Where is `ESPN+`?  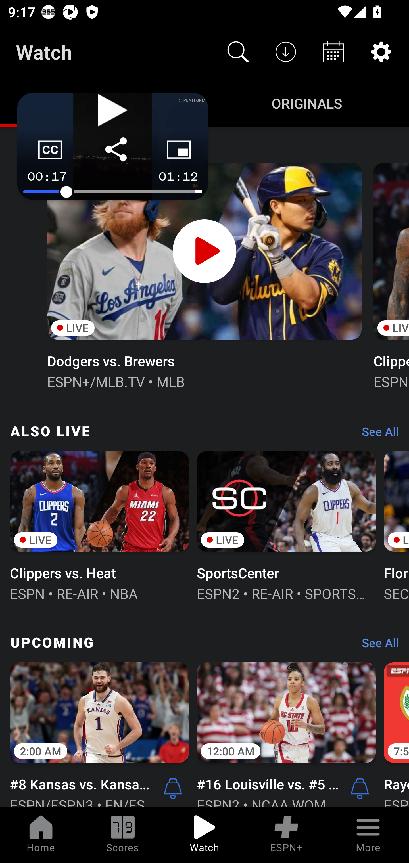 ESPN+ is located at coordinates (286, 835).